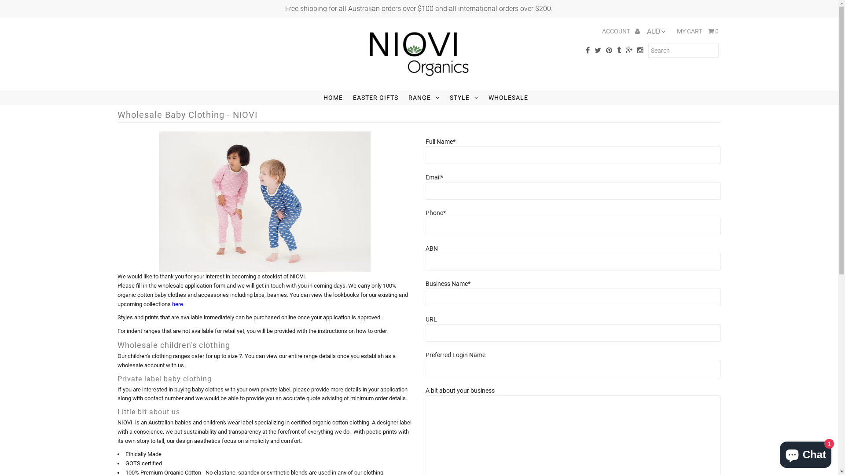 The width and height of the screenshot is (845, 475). Describe the element at coordinates (805, 453) in the screenshot. I see `Shopify online store chat` at that location.